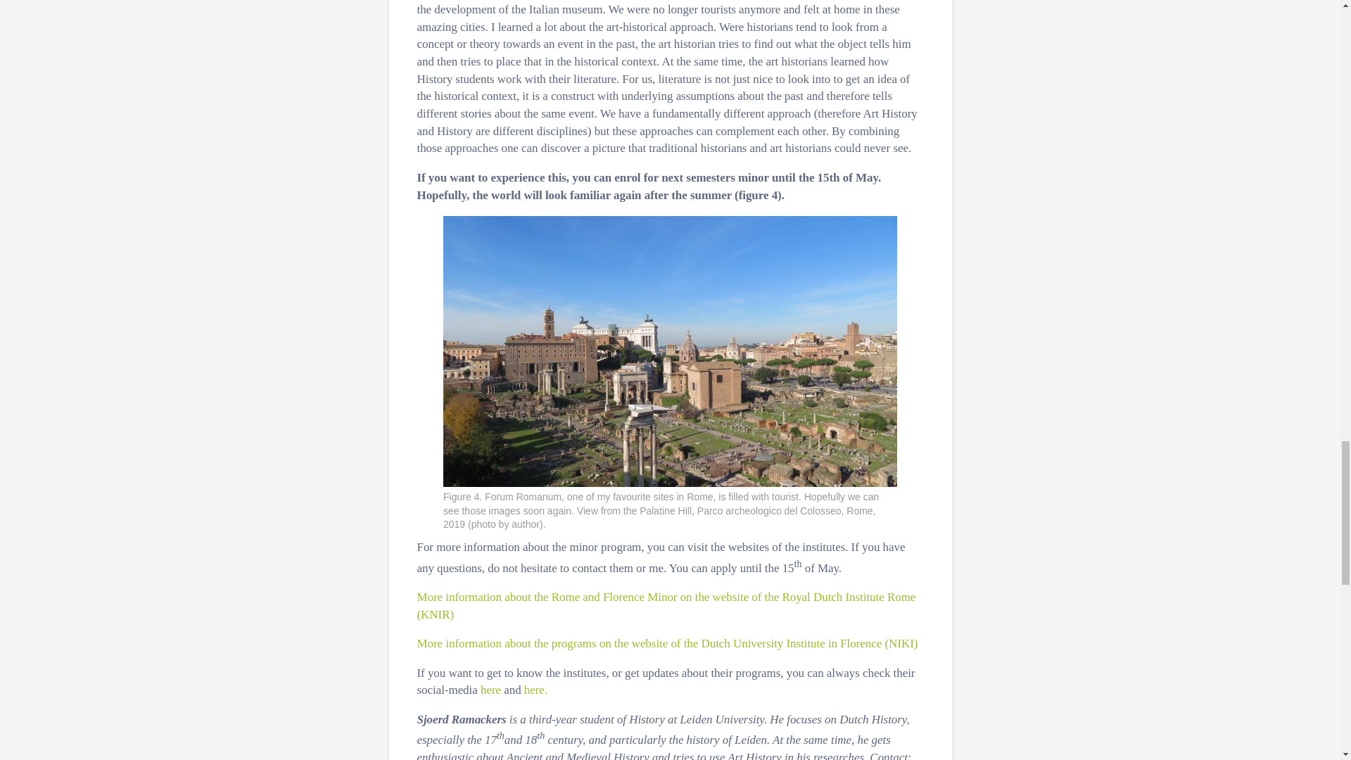 This screenshot has height=760, width=1351. Describe the element at coordinates (535, 690) in the screenshot. I see `here.` at that location.